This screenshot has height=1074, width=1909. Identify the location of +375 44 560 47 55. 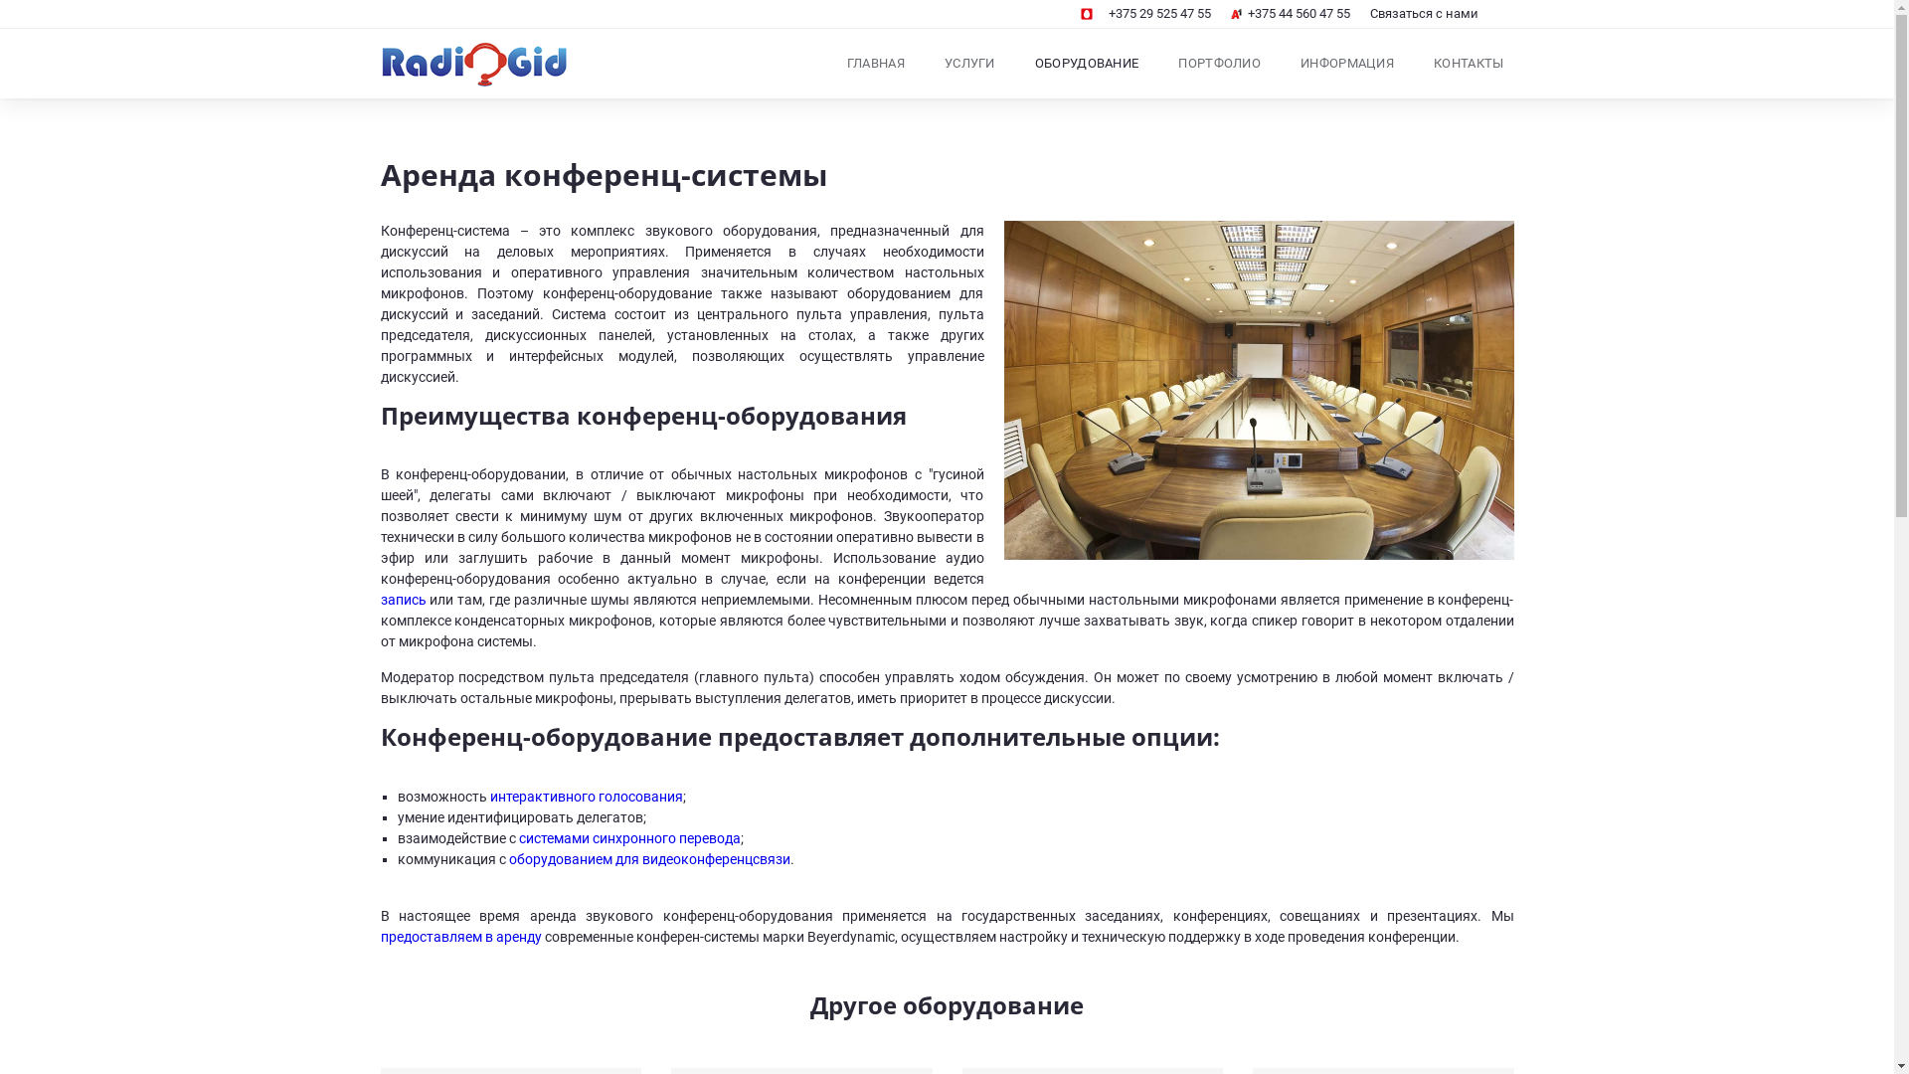
(1291, 14).